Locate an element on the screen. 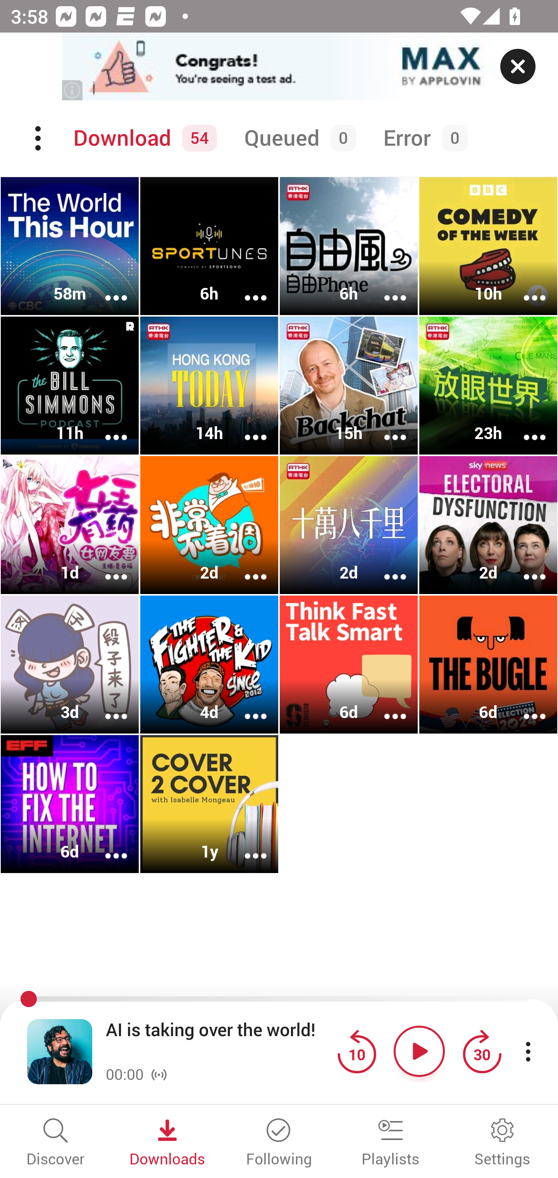  More options is located at coordinates (385, 427).